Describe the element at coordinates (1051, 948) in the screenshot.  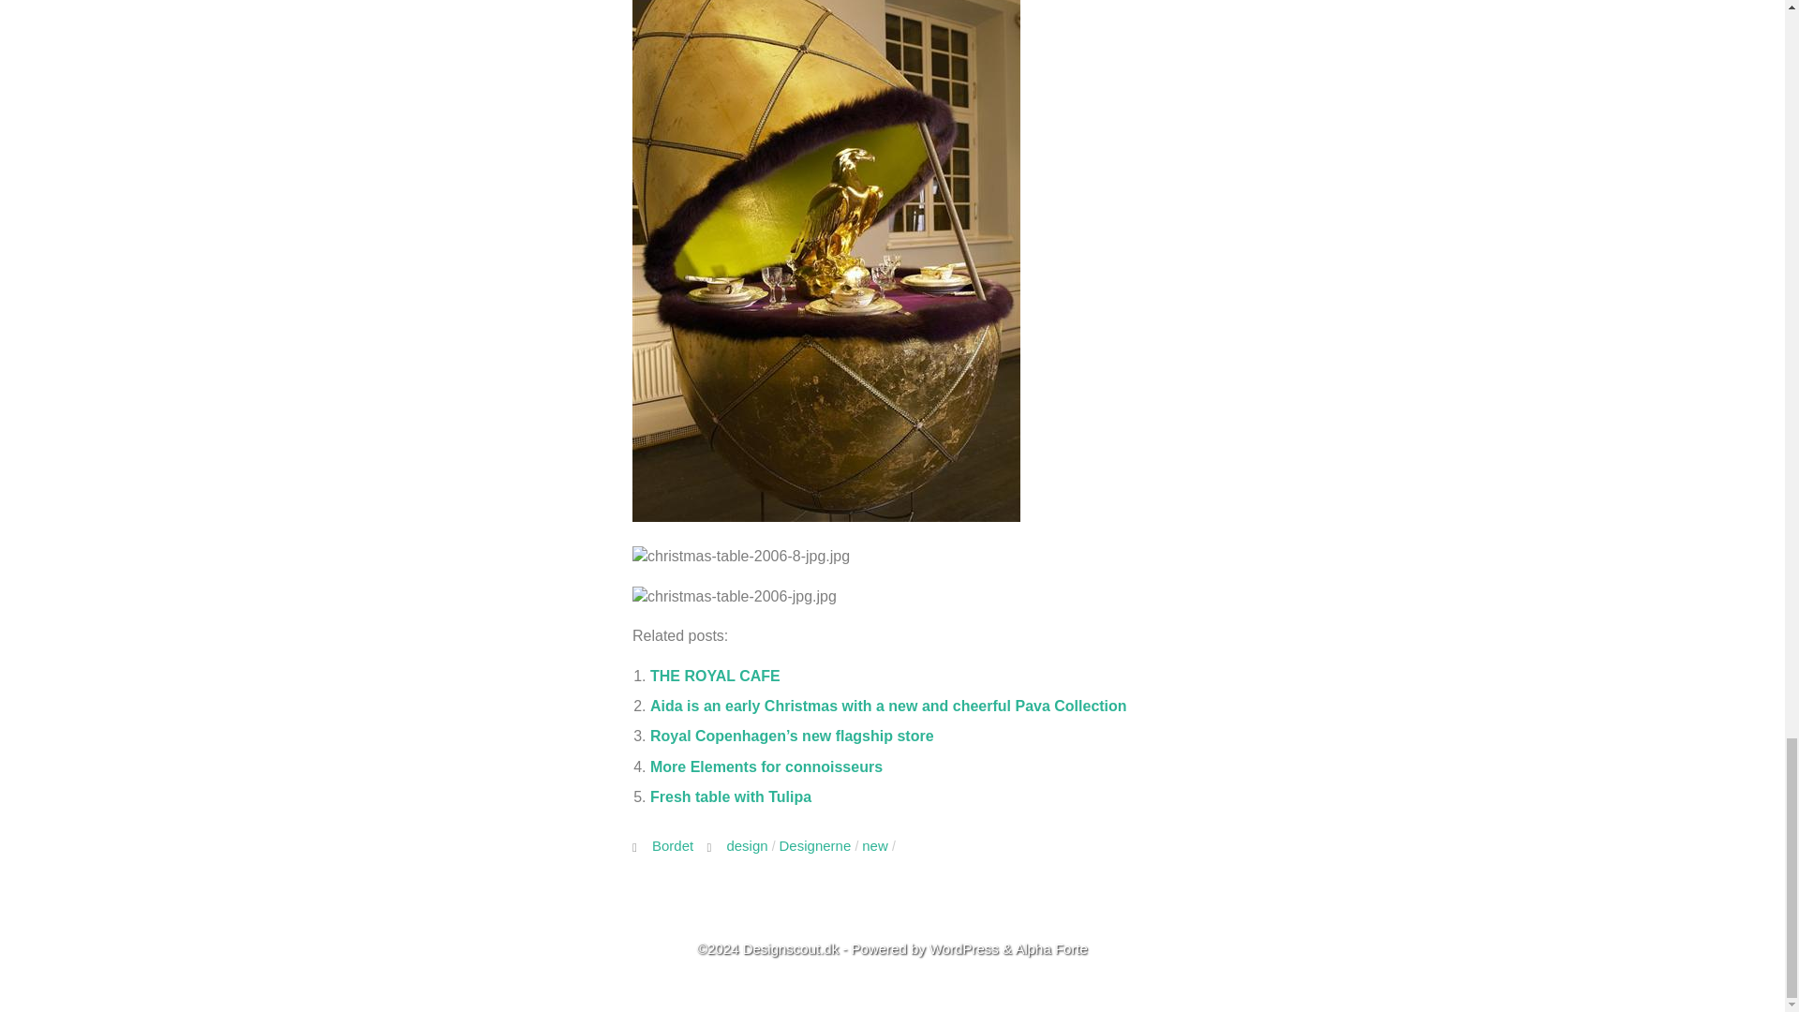
I see `Alpha Forte Wordpress Theme` at that location.